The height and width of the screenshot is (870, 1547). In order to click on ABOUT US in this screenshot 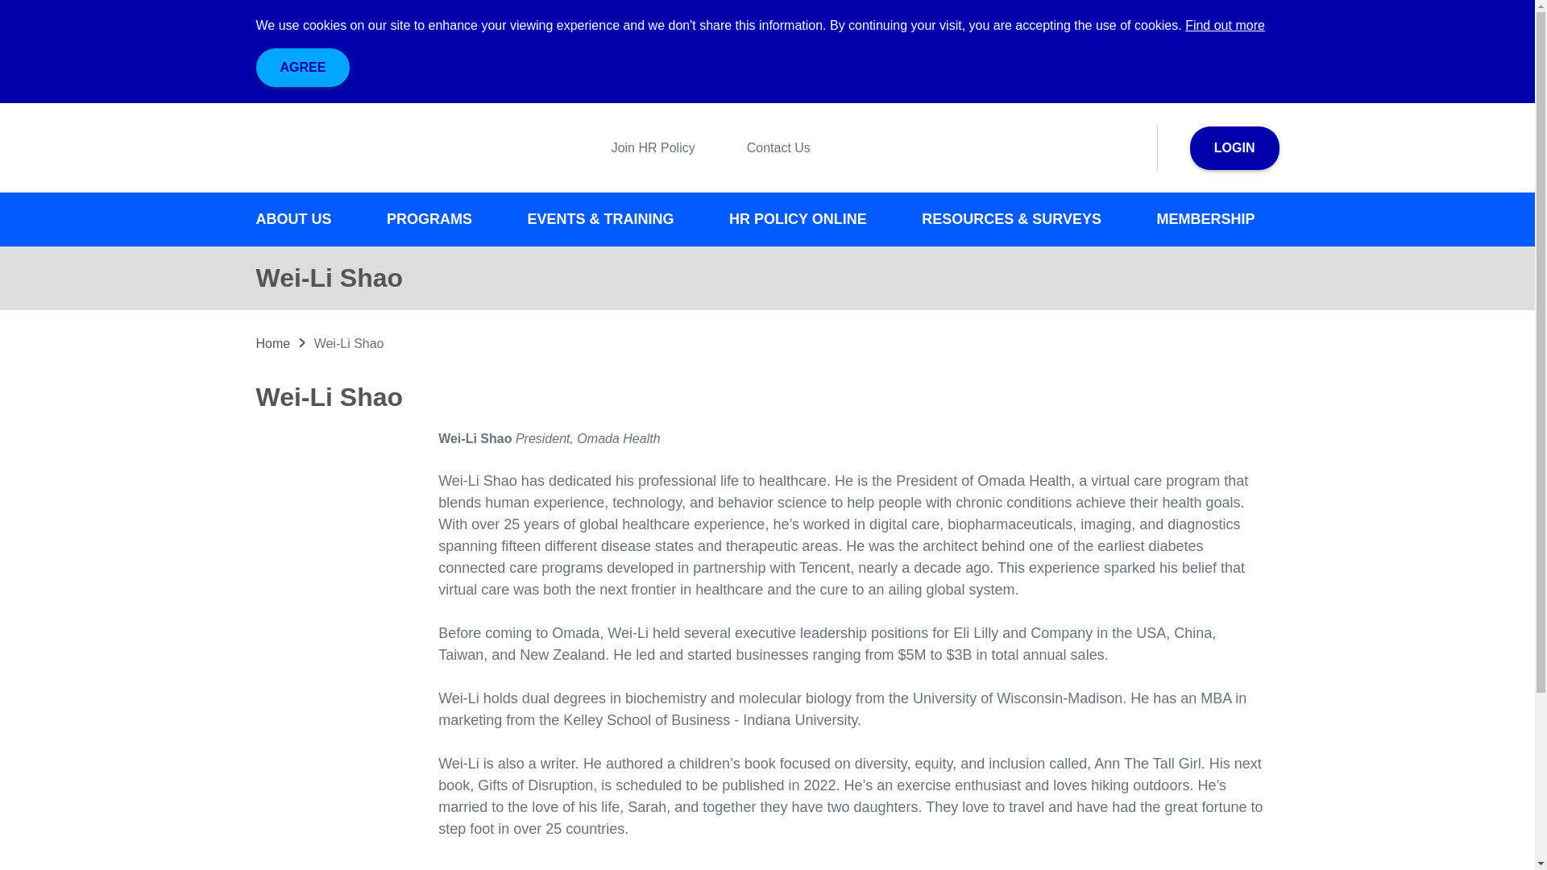, I will do `click(306, 219)`.